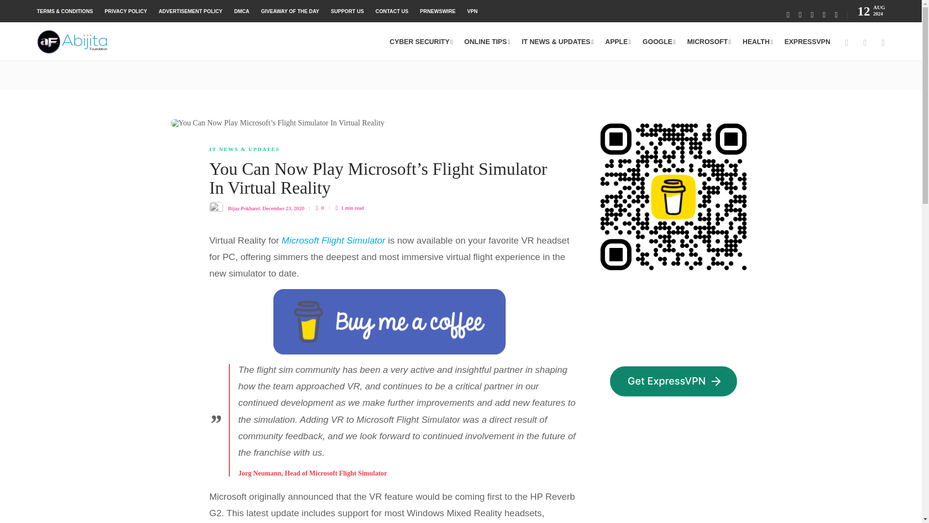 The image size is (929, 523). I want to click on SUPPORT US, so click(347, 11).